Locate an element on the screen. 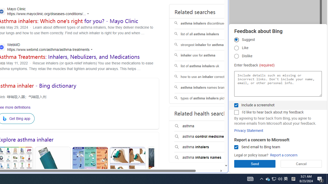 This screenshot has height=184, width=328. AutomationID: mfa_root is located at coordinates (207, 150).